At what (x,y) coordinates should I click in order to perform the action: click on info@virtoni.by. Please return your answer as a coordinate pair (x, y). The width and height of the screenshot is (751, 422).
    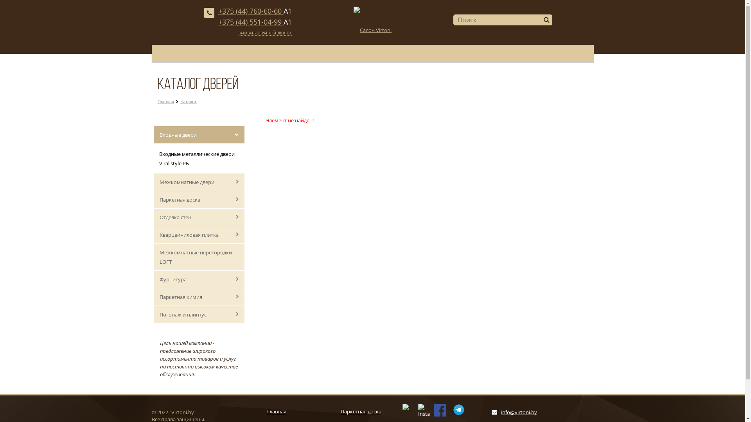
    Looking at the image, I should click on (519, 412).